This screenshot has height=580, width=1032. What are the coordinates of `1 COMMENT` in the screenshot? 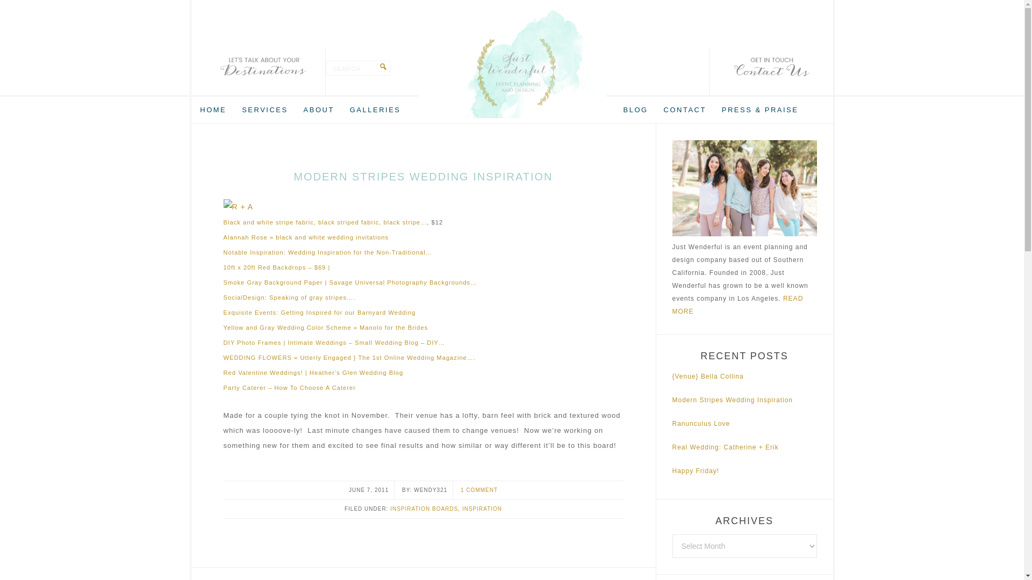 It's located at (478, 490).